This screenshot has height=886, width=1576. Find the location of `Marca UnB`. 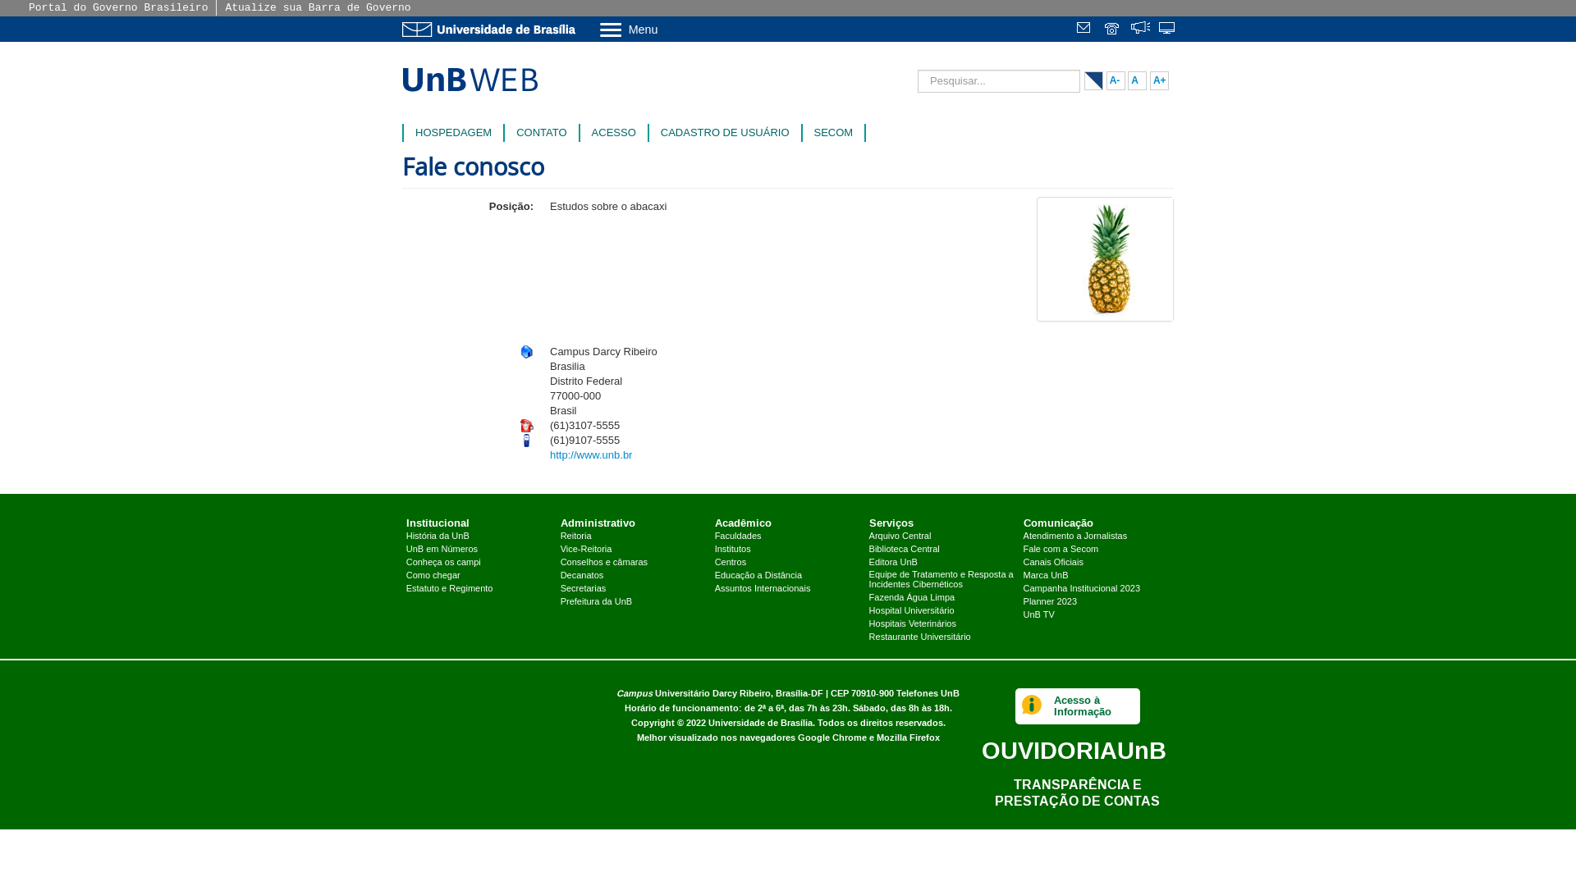

Marca UnB is located at coordinates (1046, 575).